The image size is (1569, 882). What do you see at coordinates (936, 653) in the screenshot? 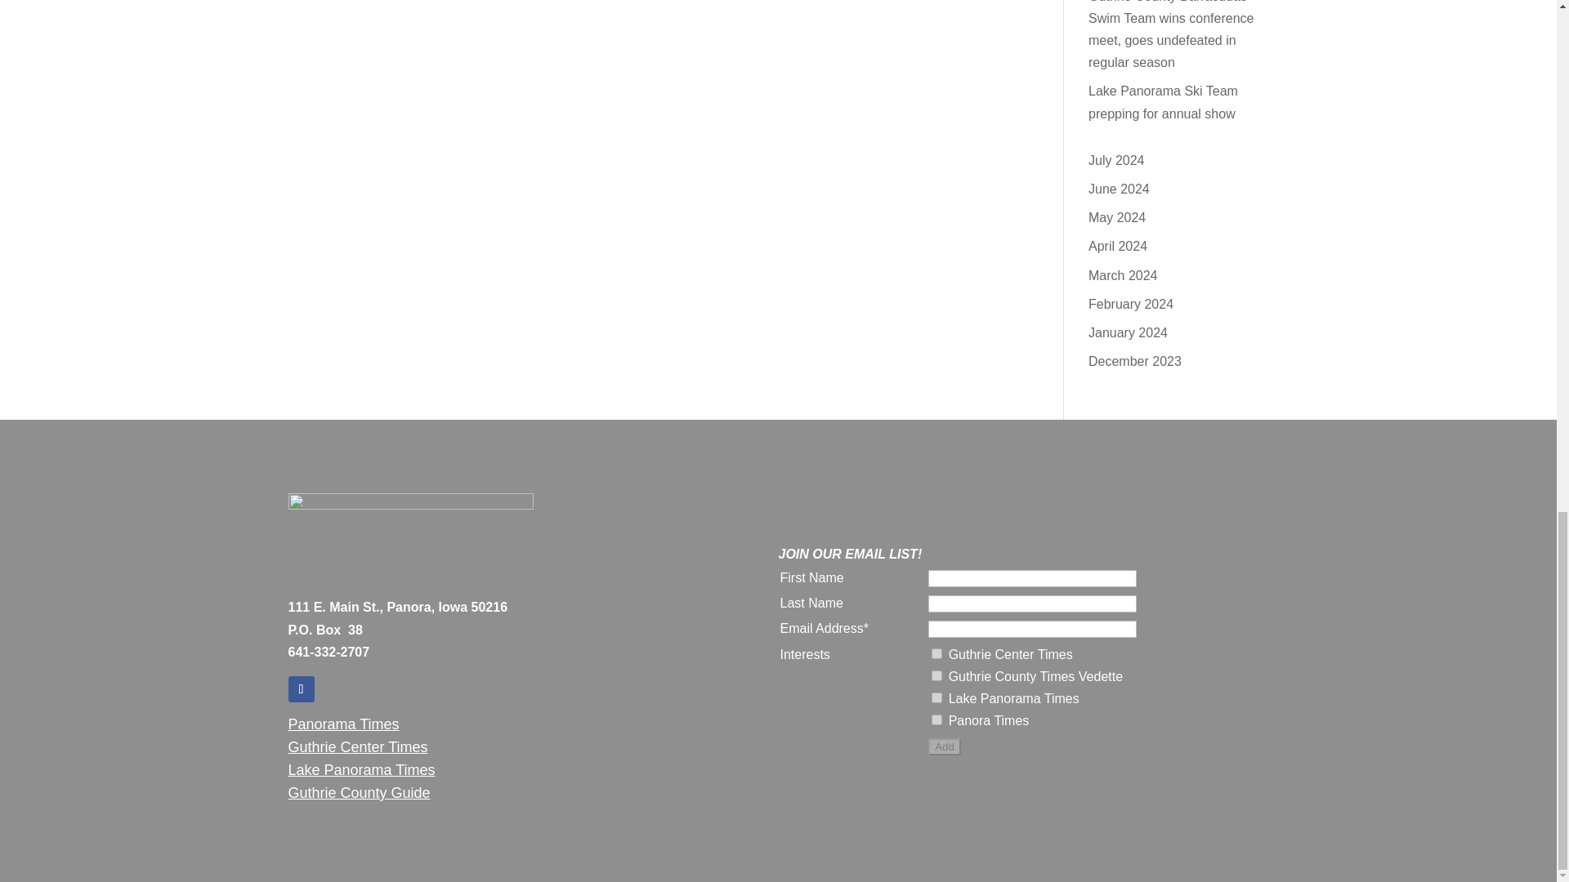
I see `on` at bounding box center [936, 653].